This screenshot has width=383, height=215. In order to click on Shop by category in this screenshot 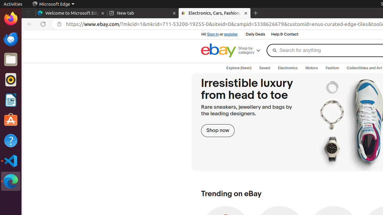, I will do `click(252, 50)`.